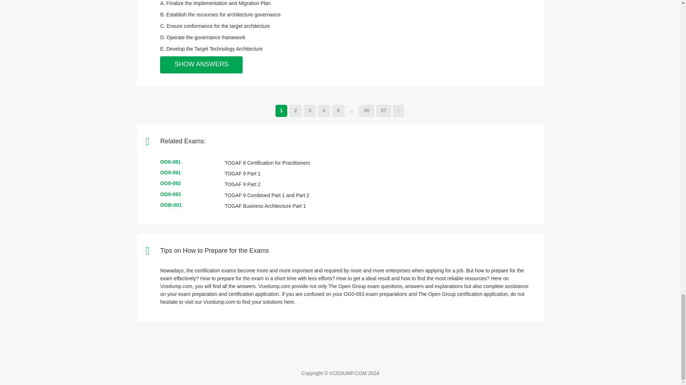  Describe the element at coordinates (324, 111) in the screenshot. I see `4` at that location.